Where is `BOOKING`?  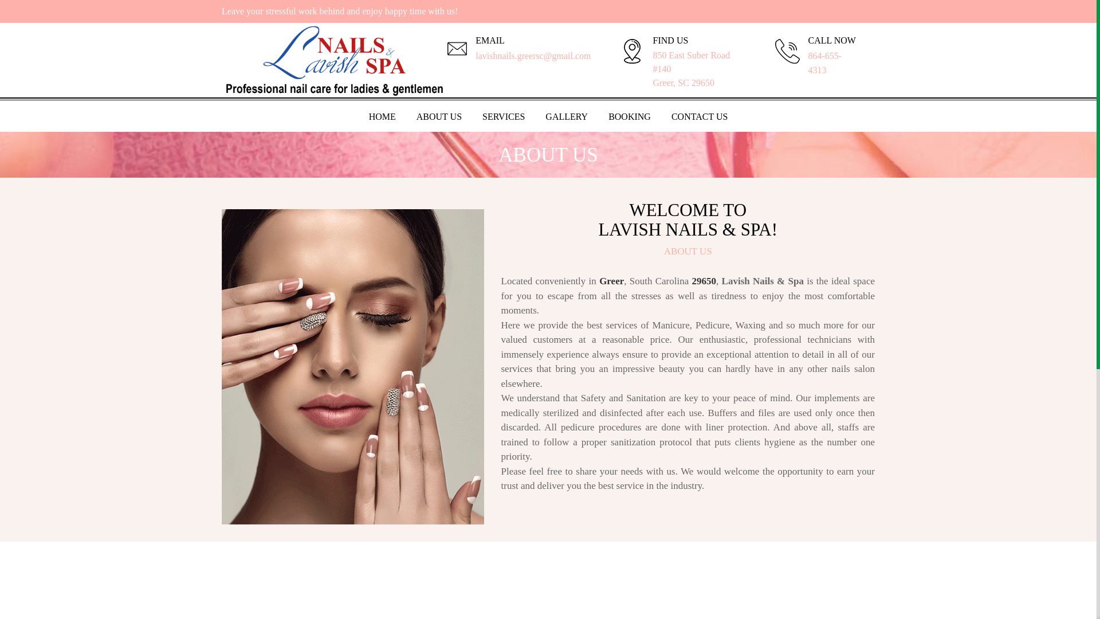 BOOKING is located at coordinates (629, 118).